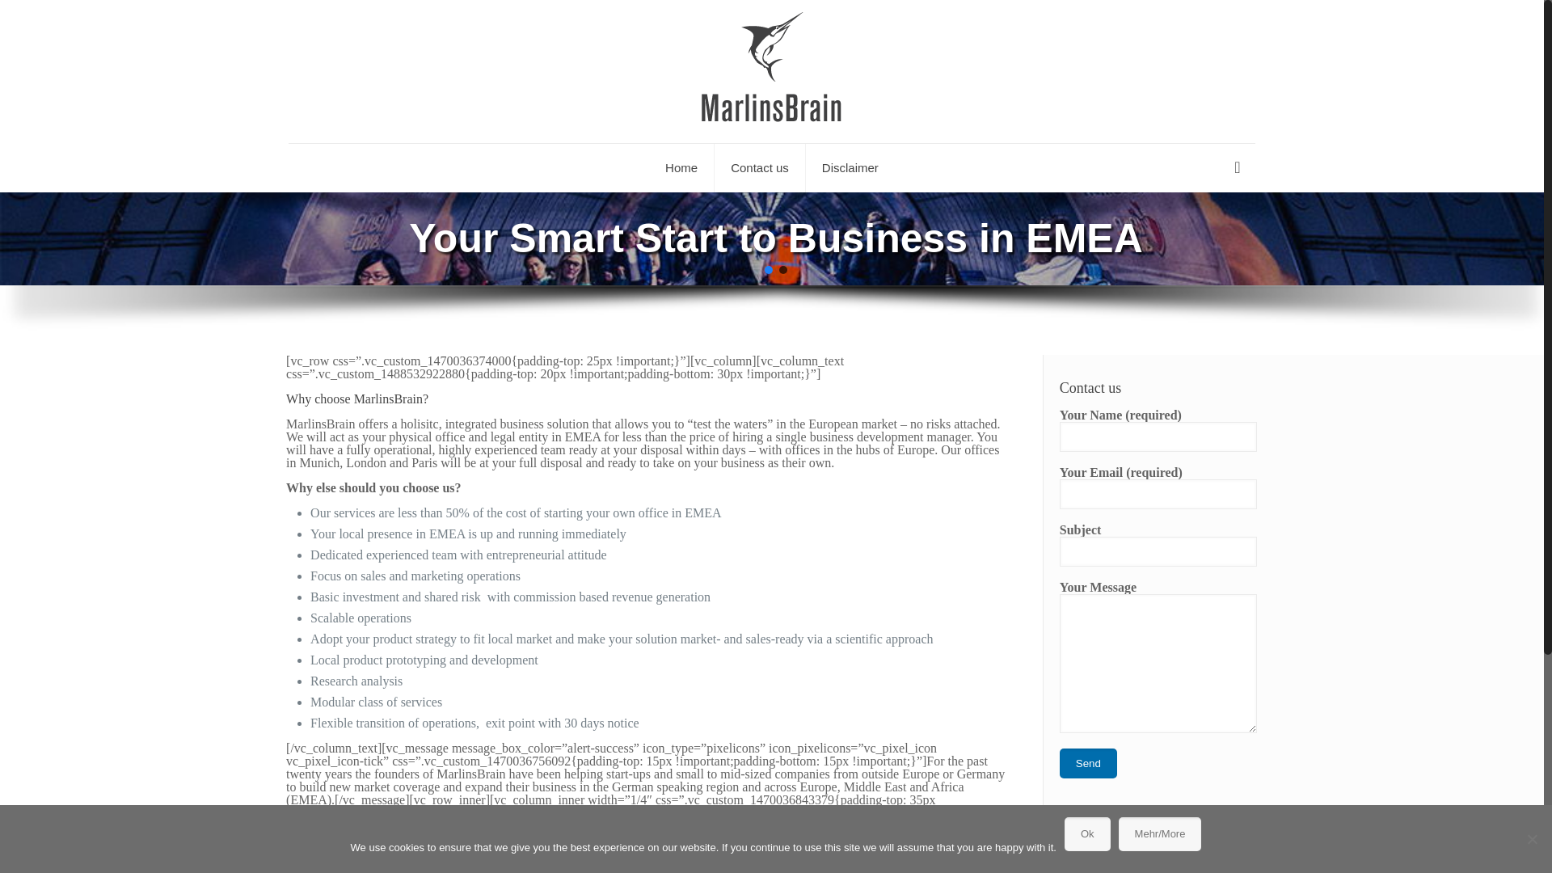 The height and width of the screenshot is (873, 1552). What do you see at coordinates (1531, 839) in the screenshot?
I see `No` at bounding box center [1531, 839].